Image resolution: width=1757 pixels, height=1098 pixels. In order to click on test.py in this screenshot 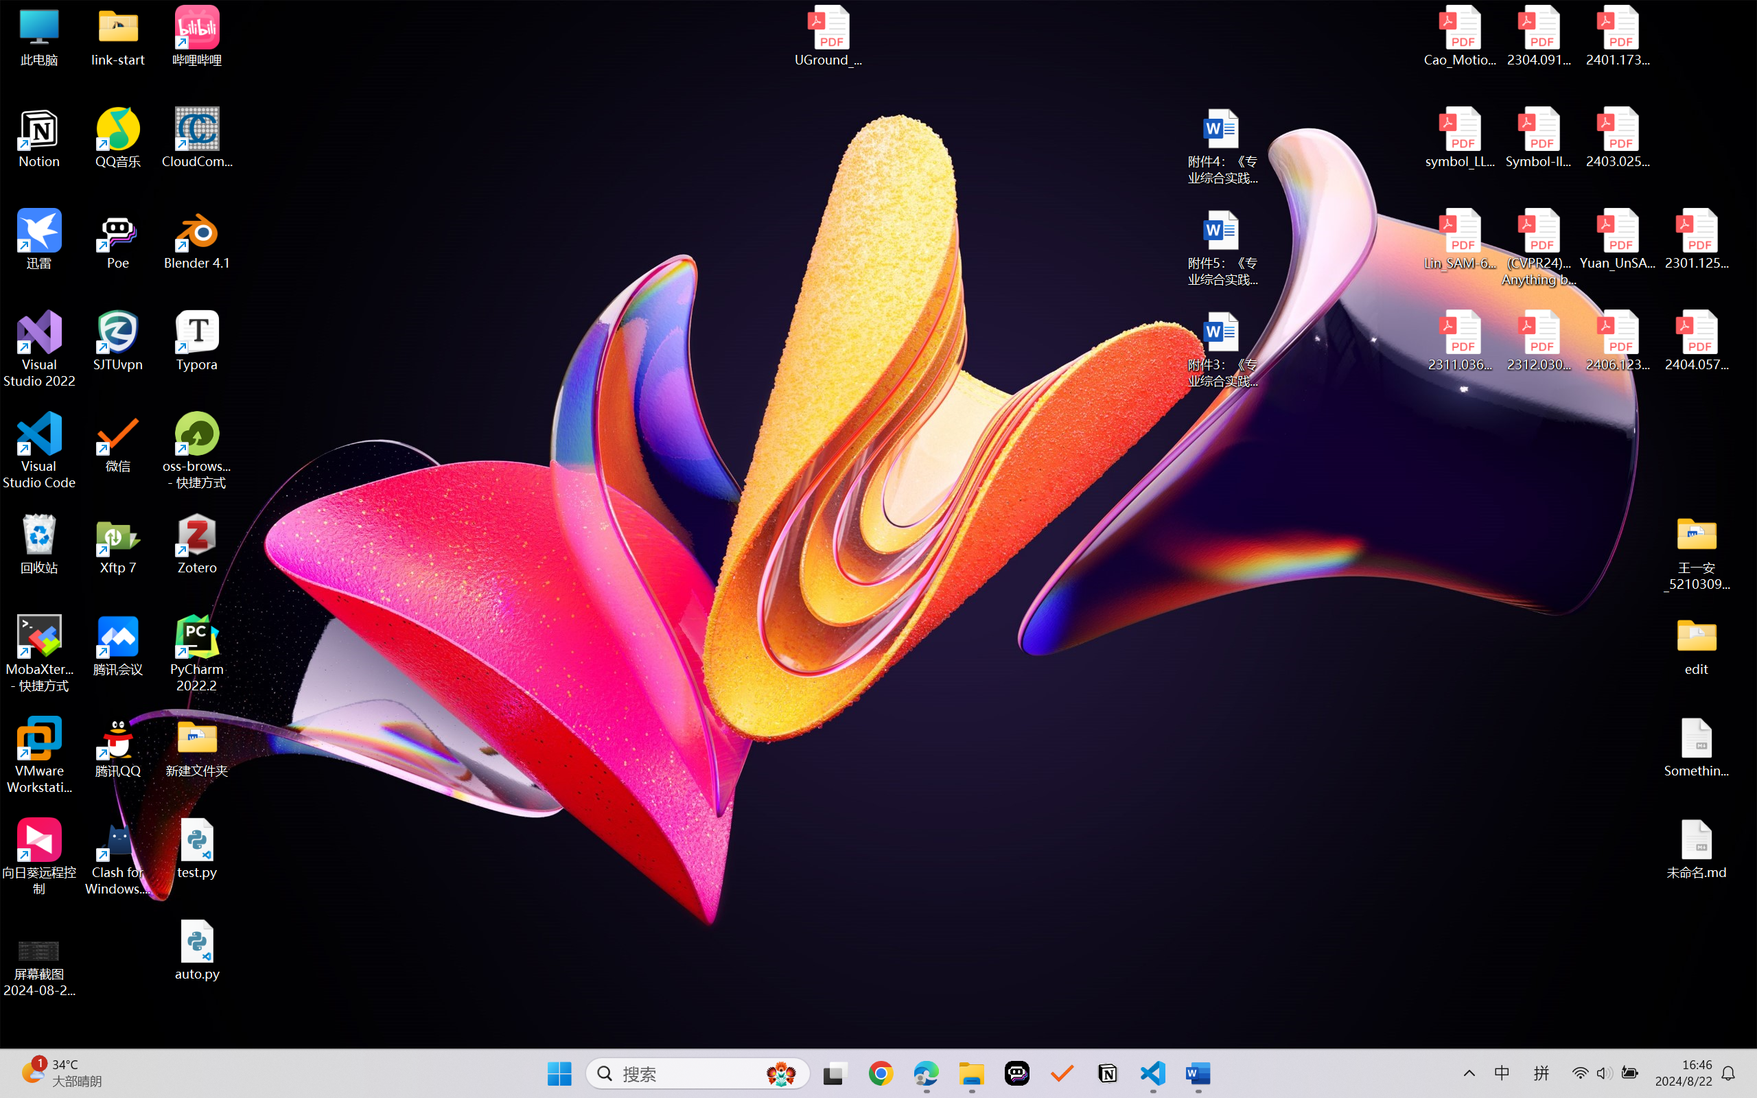, I will do `click(198, 848)`.